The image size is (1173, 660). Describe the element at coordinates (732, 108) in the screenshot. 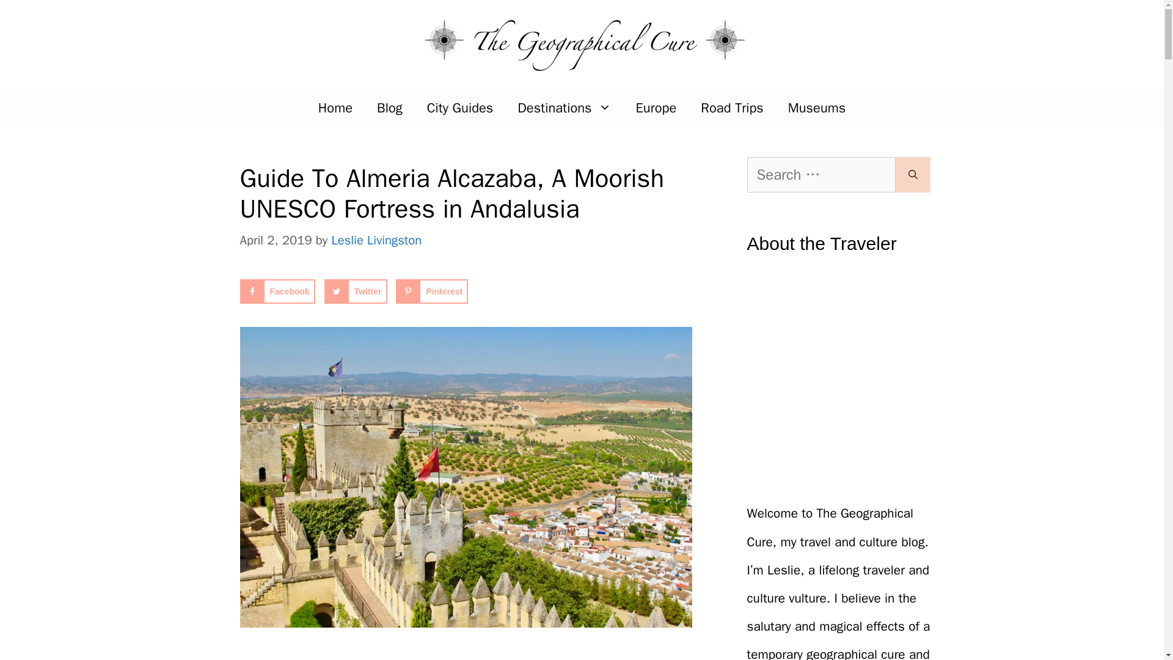

I see `Road Trips` at that location.